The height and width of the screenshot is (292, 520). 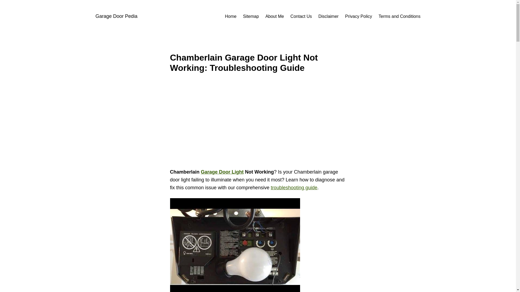 I want to click on Garage Door Pedia, so click(x=116, y=16).